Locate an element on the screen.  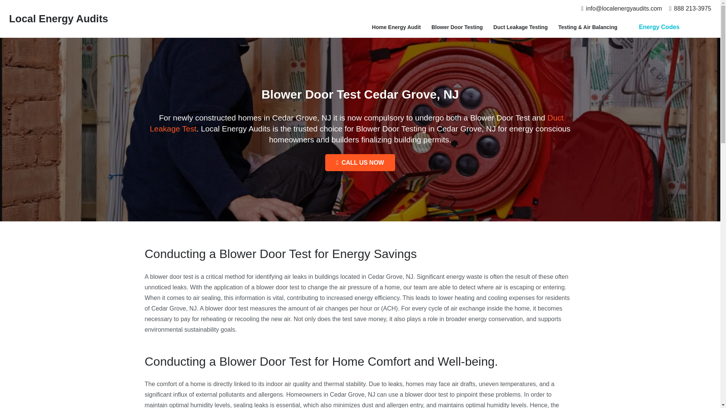
888 213-3975 is located at coordinates (690, 8).